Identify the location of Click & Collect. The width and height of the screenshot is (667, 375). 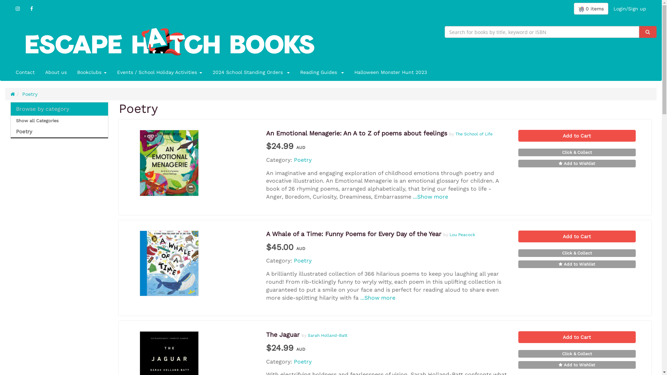
(577, 152).